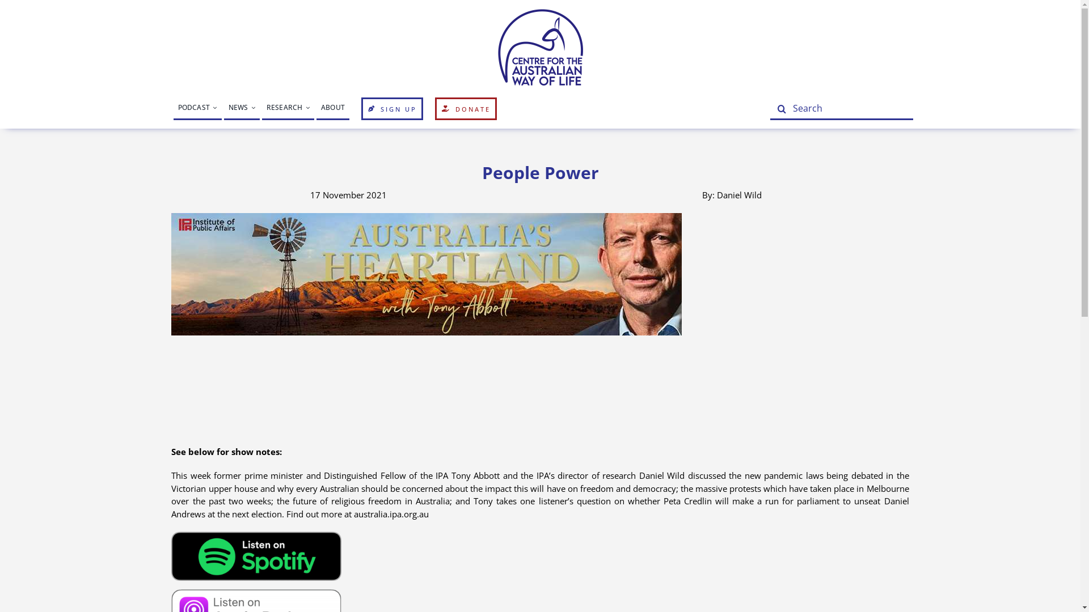  What do you see at coordinates (466, 109) in the screenshot?
I see `DONATE` at bounding box center [466, 109].